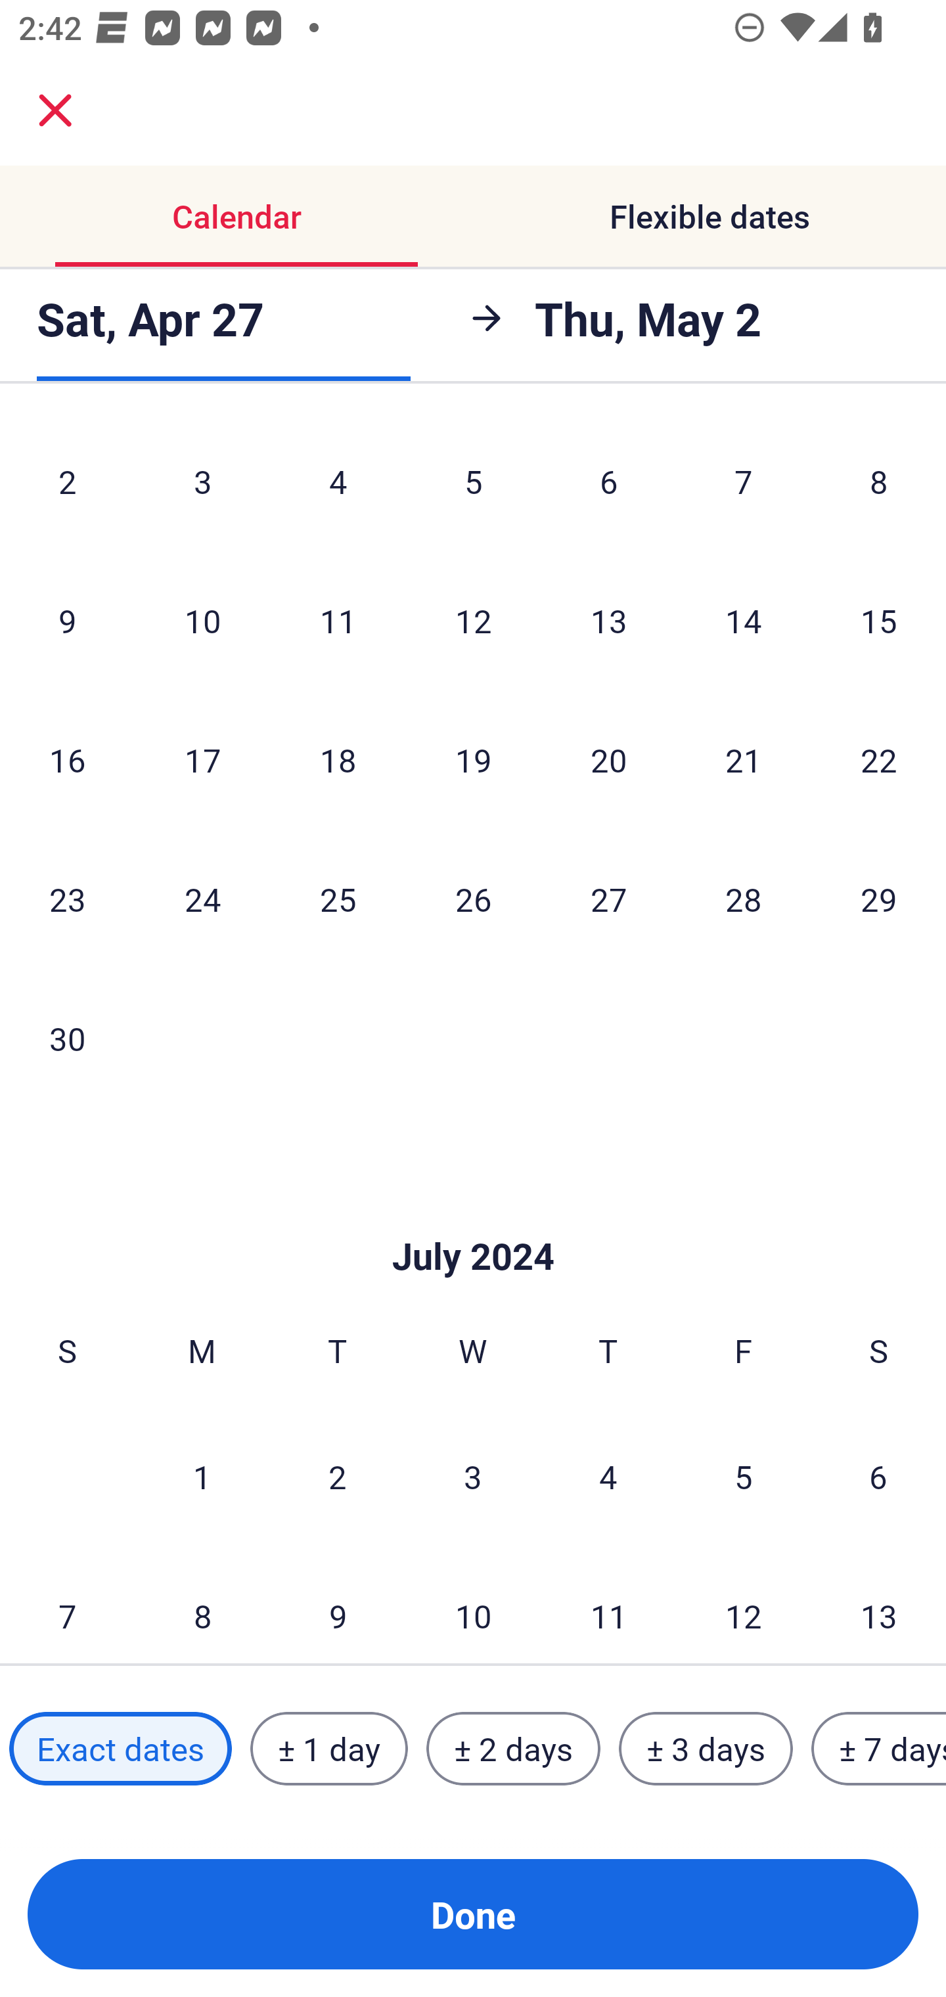 The width and height of the screenshot is (946, 1997). I want to click on ± 3 days, so click(706, 1748).